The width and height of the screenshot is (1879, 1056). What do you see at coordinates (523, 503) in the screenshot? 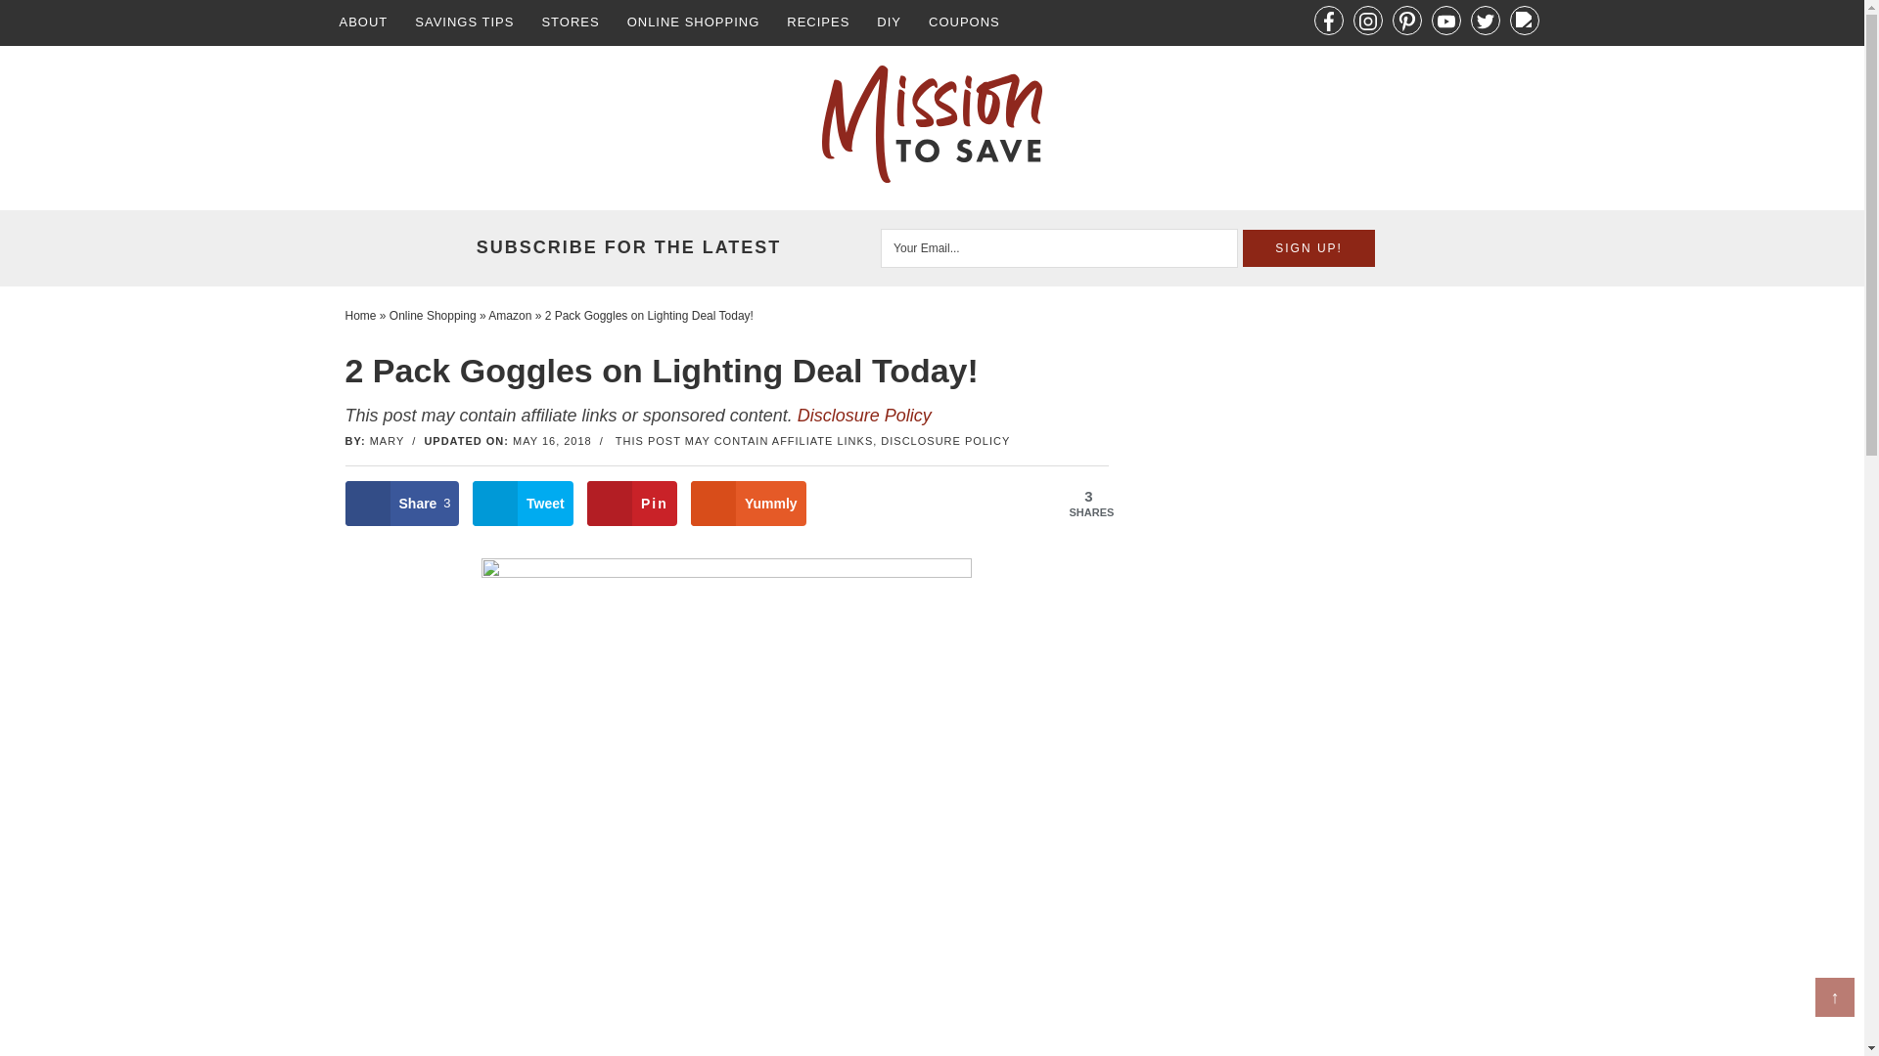
I see `Share on Twitter` at bounding box center [523, 503].